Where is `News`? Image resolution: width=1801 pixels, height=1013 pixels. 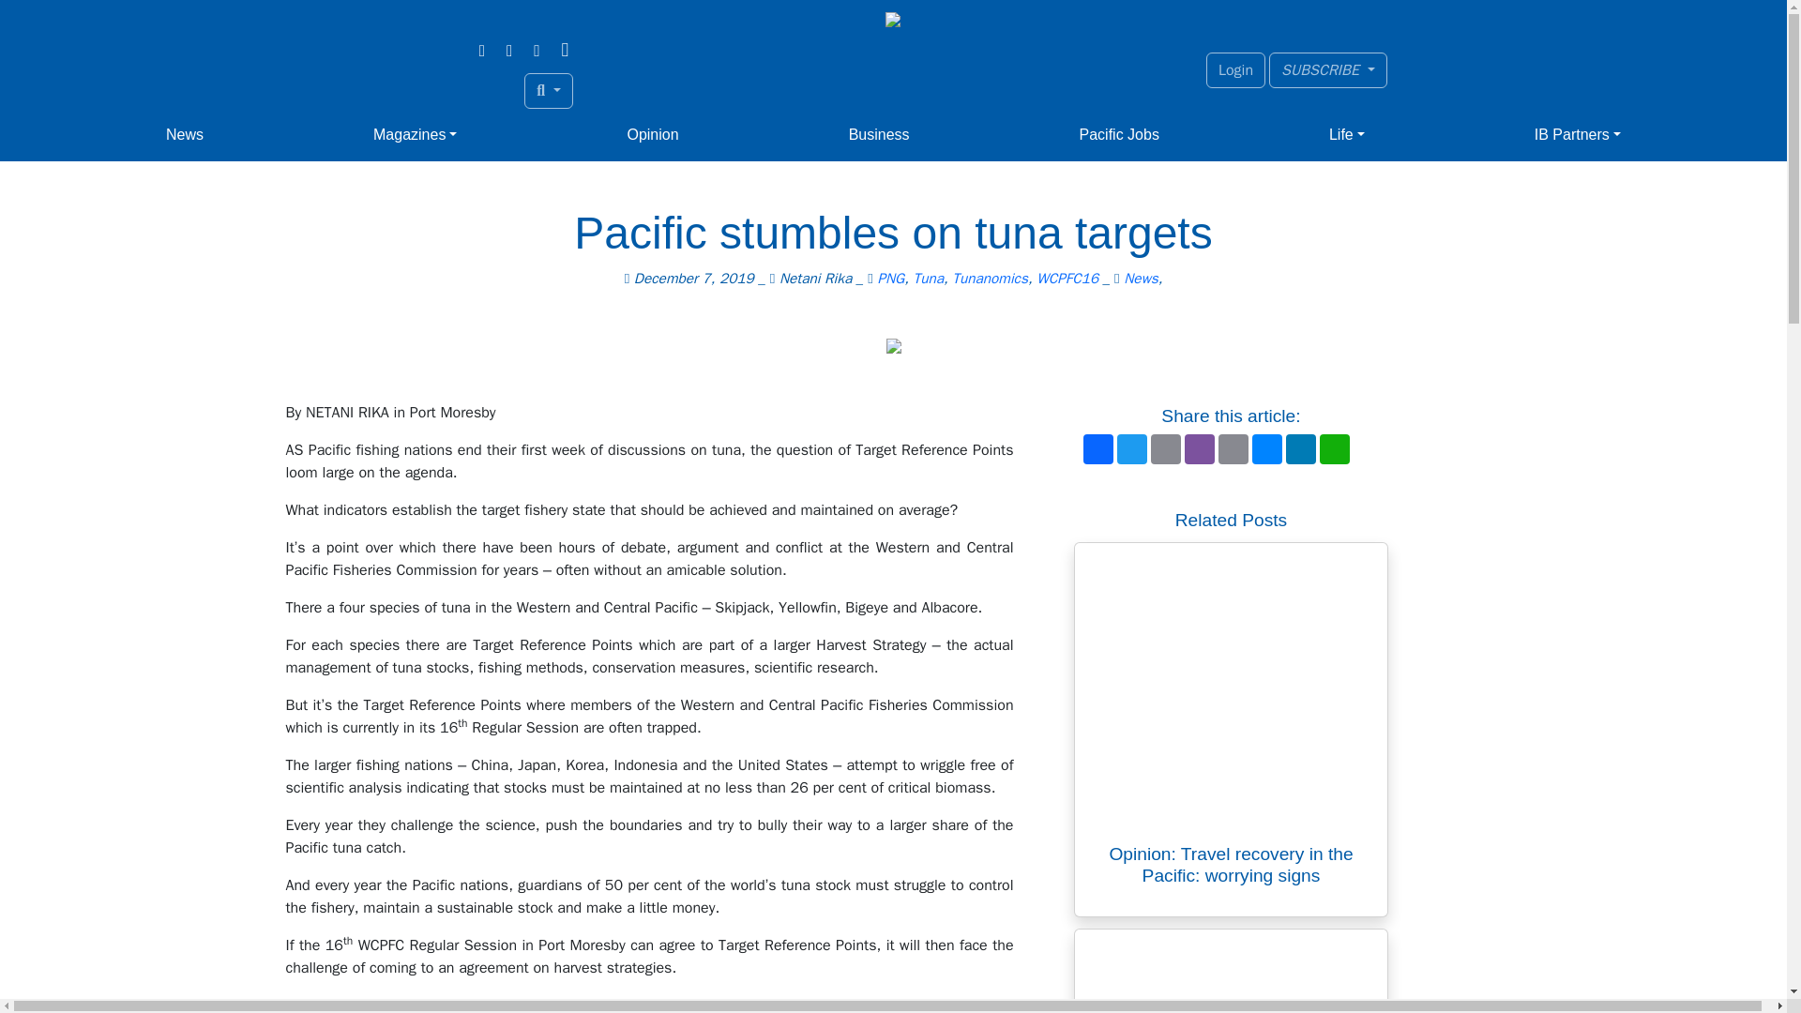 News is located at coordinates (184, 135).